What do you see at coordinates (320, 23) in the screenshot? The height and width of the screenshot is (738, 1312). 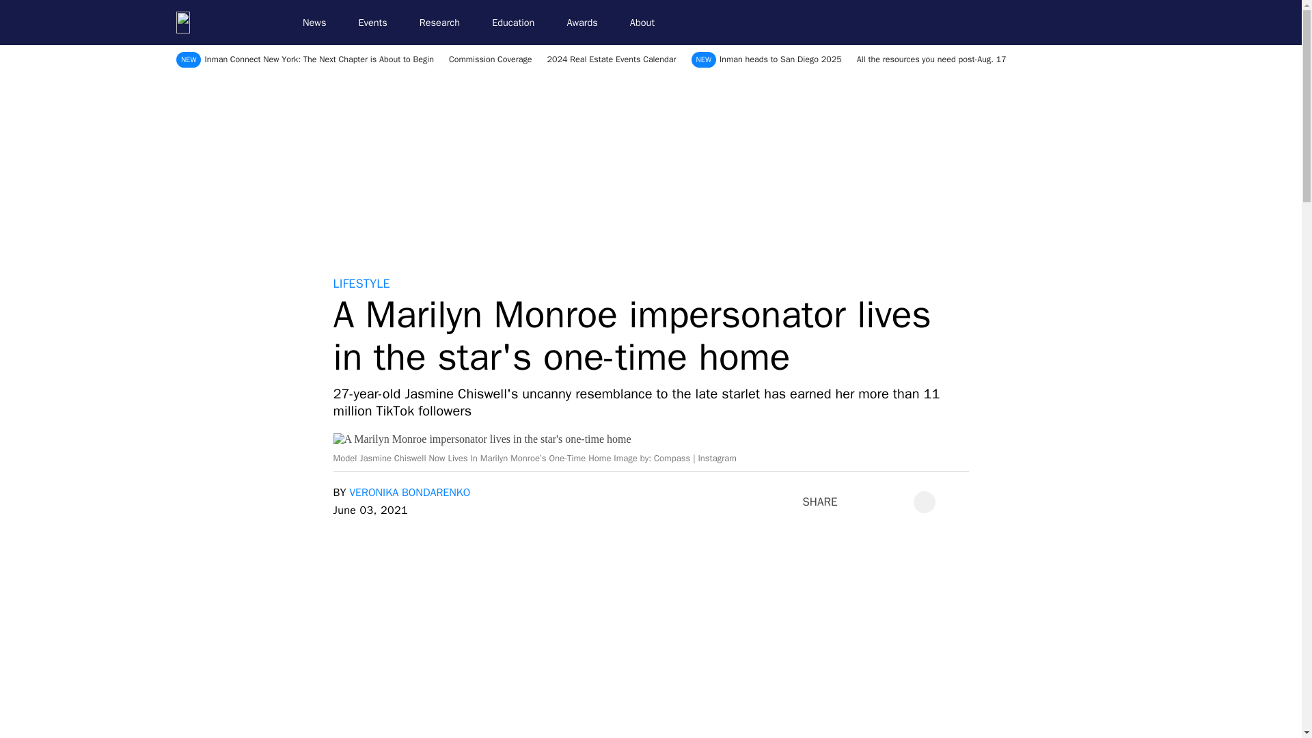 I see `News` at bounding box center [320, 23].